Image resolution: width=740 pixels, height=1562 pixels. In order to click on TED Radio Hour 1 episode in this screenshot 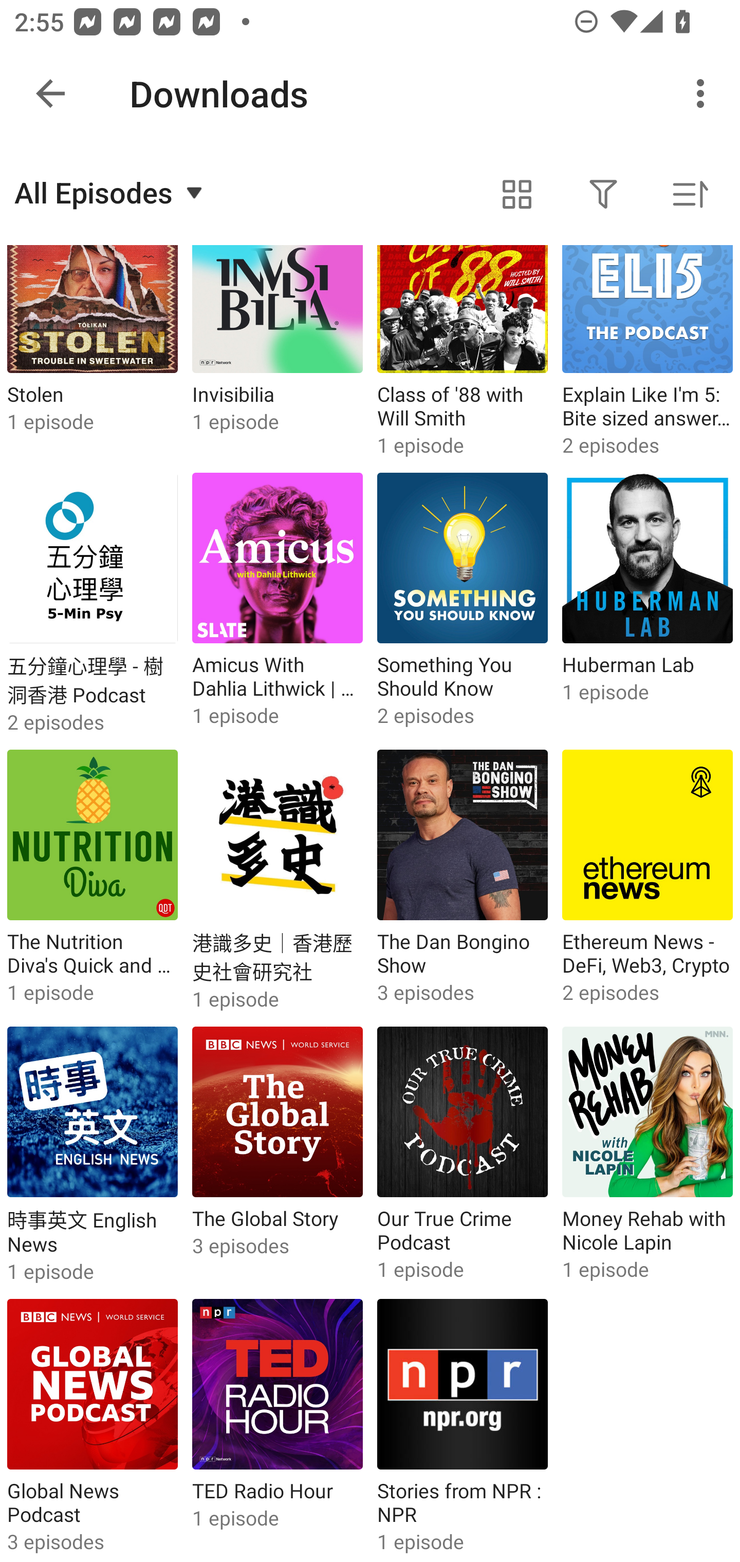, I will do `click(277, 1427)`.